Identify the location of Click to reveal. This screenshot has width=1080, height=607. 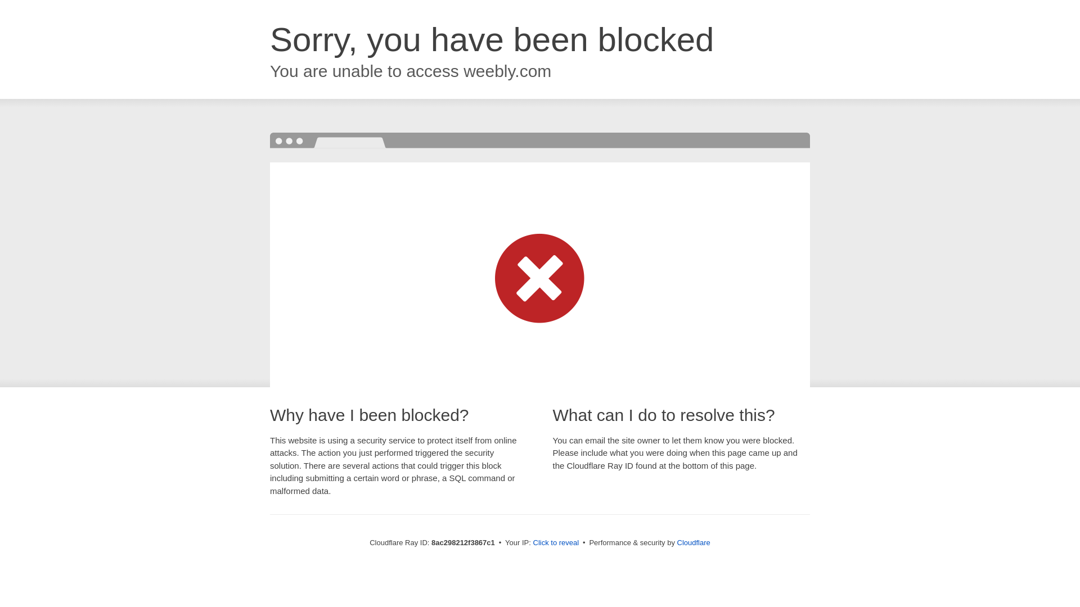
(556, 543).